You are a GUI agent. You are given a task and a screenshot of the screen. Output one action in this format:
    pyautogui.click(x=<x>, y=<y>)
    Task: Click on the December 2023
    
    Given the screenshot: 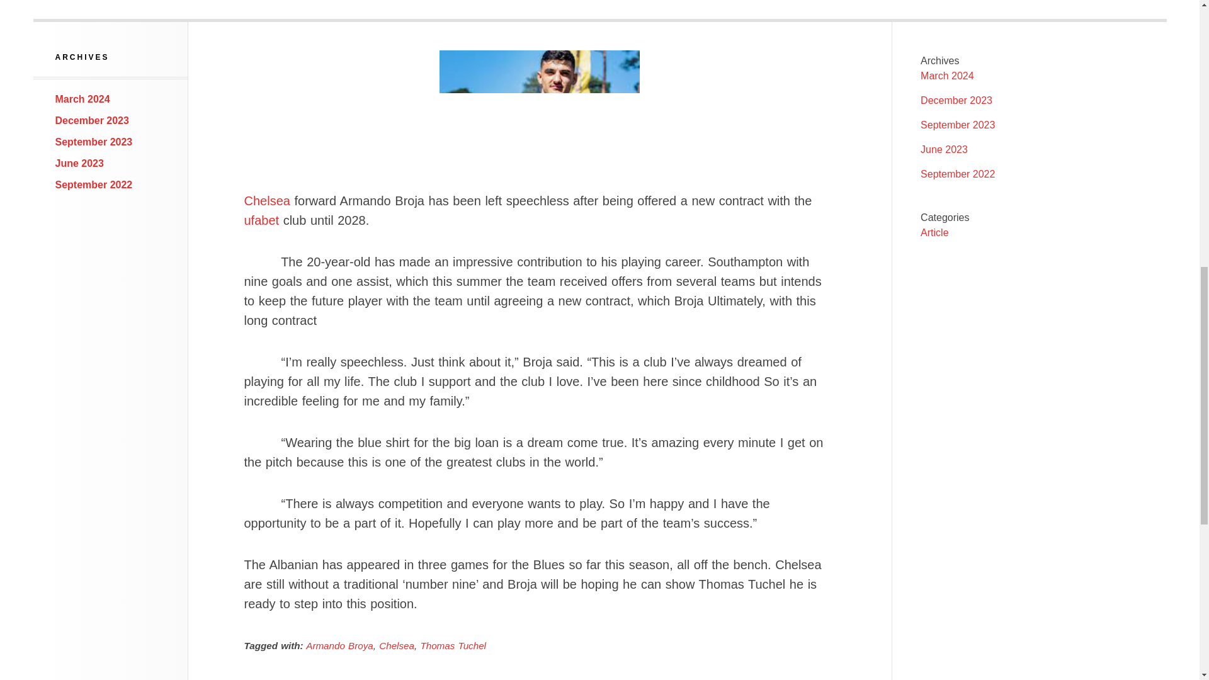 What is the action you would take?
    pyautogui.click(x=956, y=101)
    